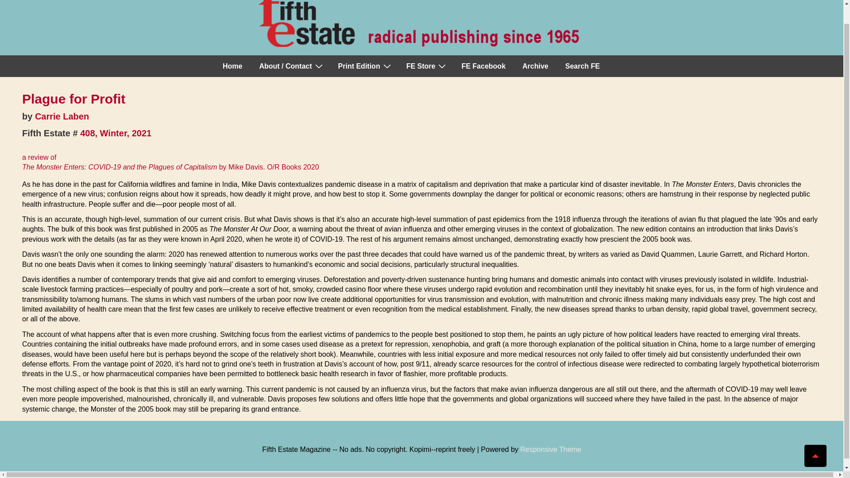 Image resolution: width=850 pixels, height=478 pixels. What do you see at coordinates (535, 66) in the screenshot?
I see `Archive` at bounding box center [535, 66].